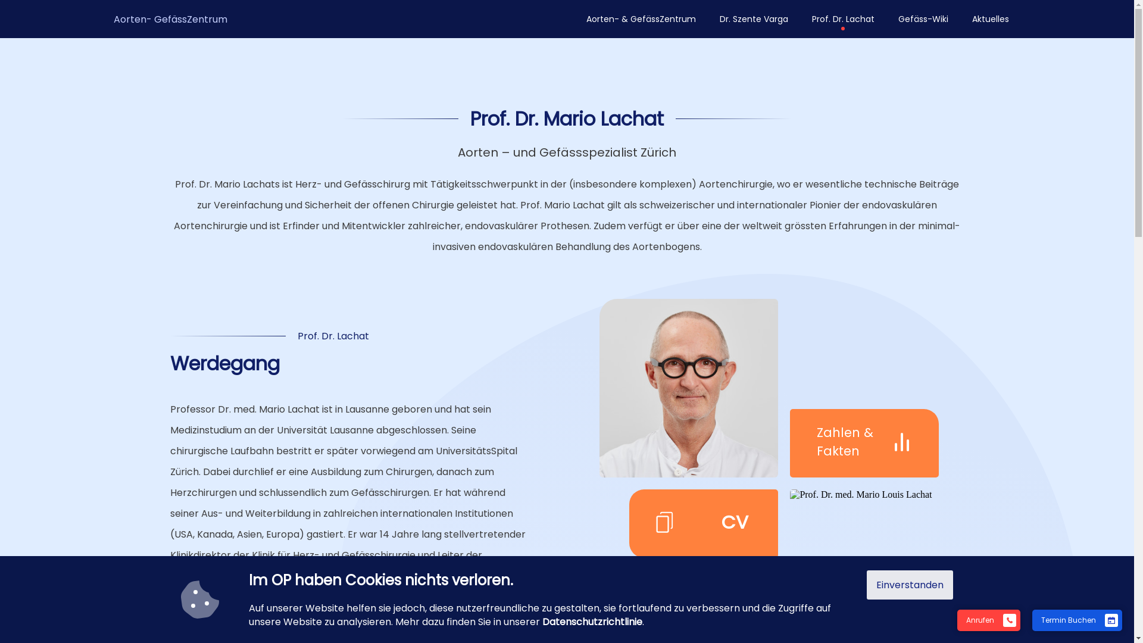  Describe the element at coordinates (1072, 619) in the screenshot. I see `Termin Buchen` at that location.